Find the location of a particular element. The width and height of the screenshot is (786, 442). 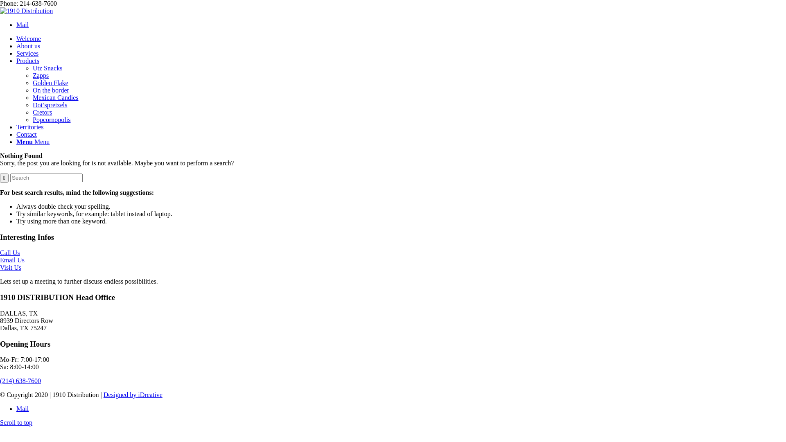

Zapps is located at coordinates (41, 75).